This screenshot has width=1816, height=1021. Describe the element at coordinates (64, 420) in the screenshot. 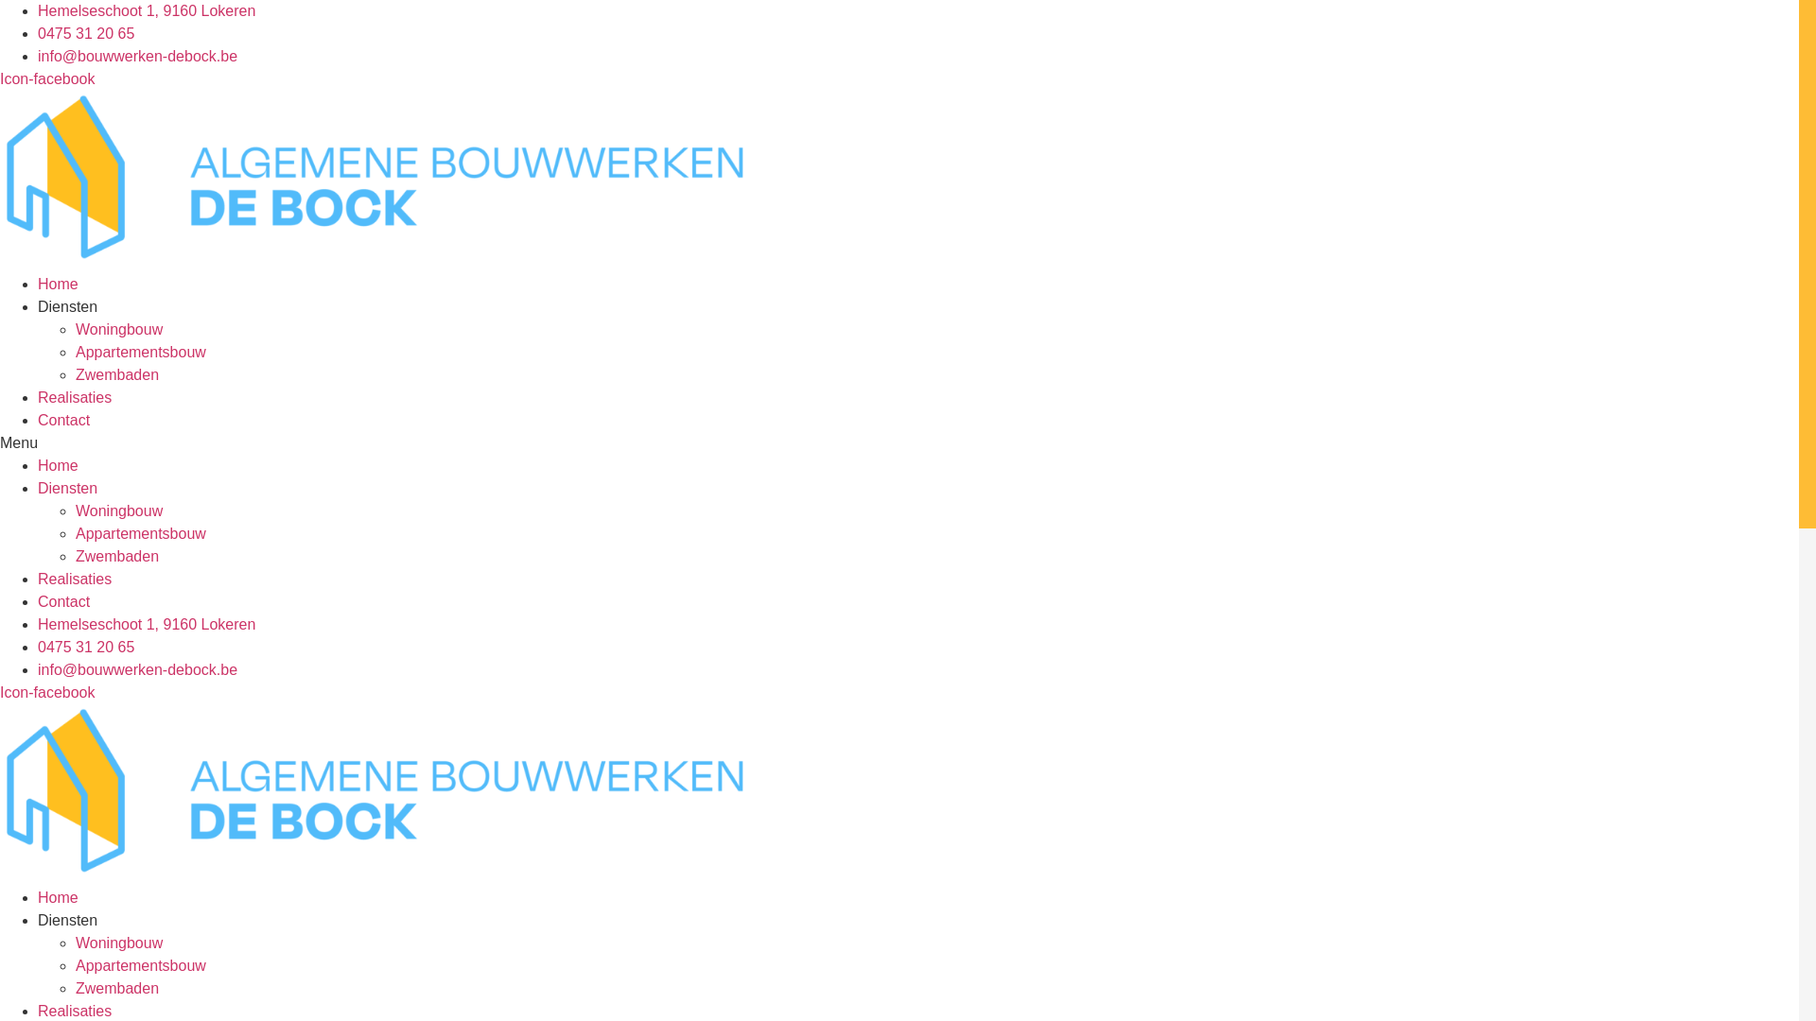

I see `Contact` at that location.